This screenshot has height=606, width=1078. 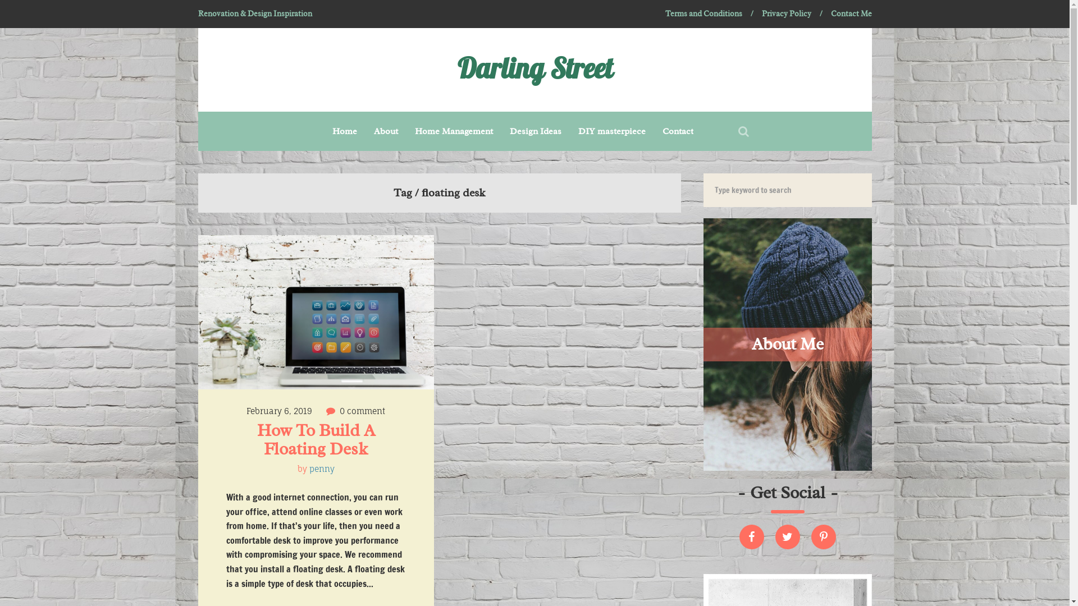 What do you see at coordinates (345, 131) in the screenshot?
I see `Home` at bounding box center [345, 131].